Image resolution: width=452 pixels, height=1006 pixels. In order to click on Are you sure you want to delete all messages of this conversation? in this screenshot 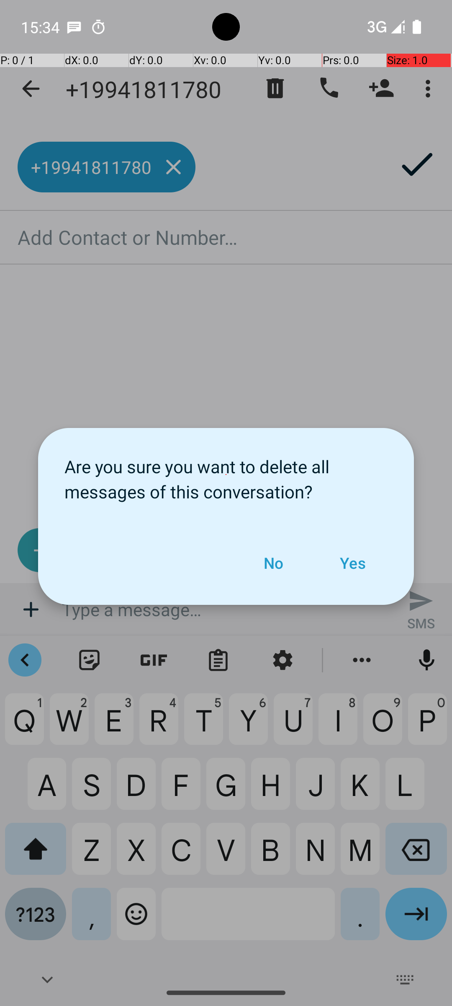, I will do `click(226, 474)`.